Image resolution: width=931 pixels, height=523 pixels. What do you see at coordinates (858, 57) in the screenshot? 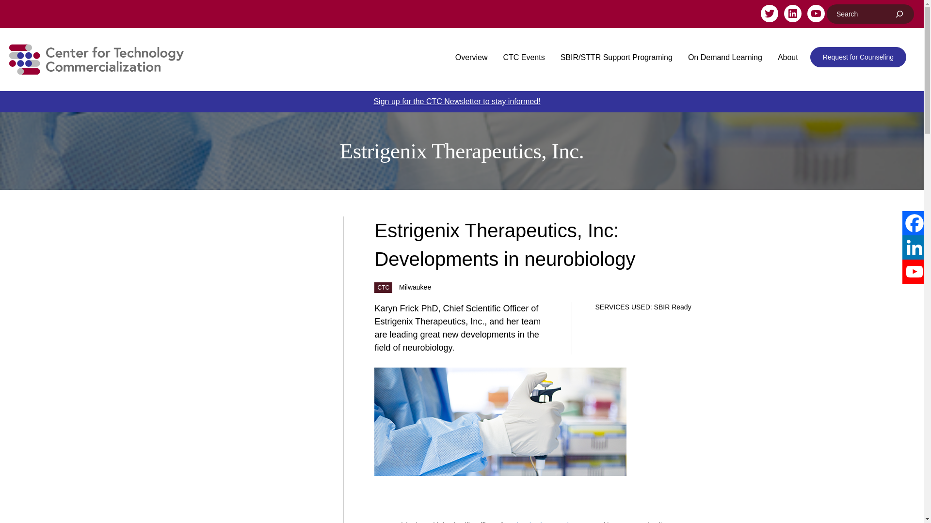
I see `Request for Counseling` at bounding box center [858, 57].